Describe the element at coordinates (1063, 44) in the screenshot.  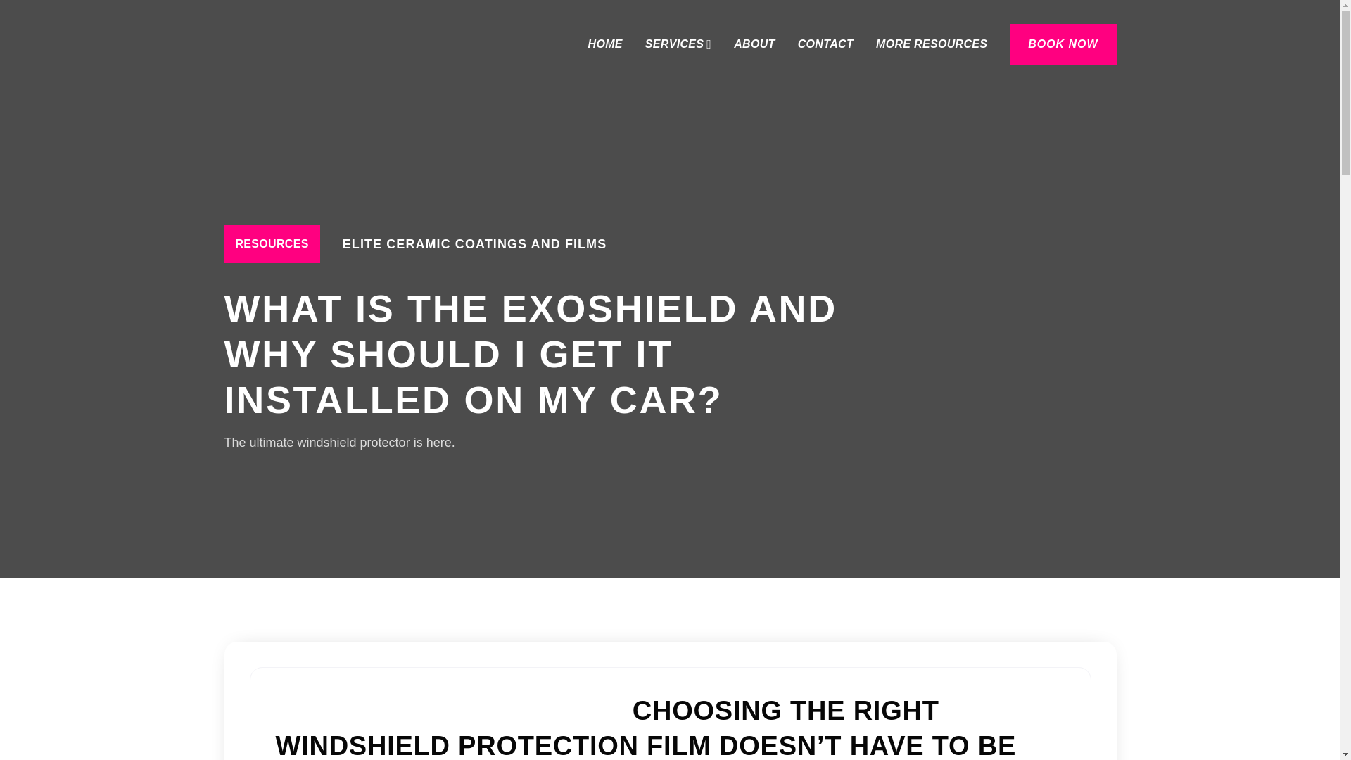
I see `BOOK NOW` at that location.